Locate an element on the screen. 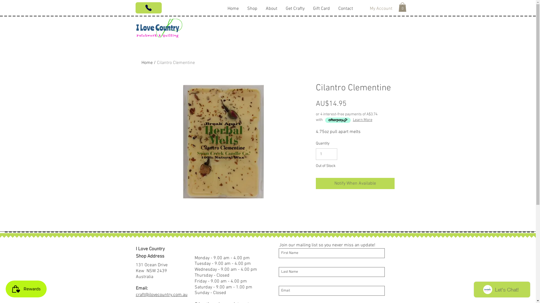  Cilantro Clementine is located at coordinates (176, 63).